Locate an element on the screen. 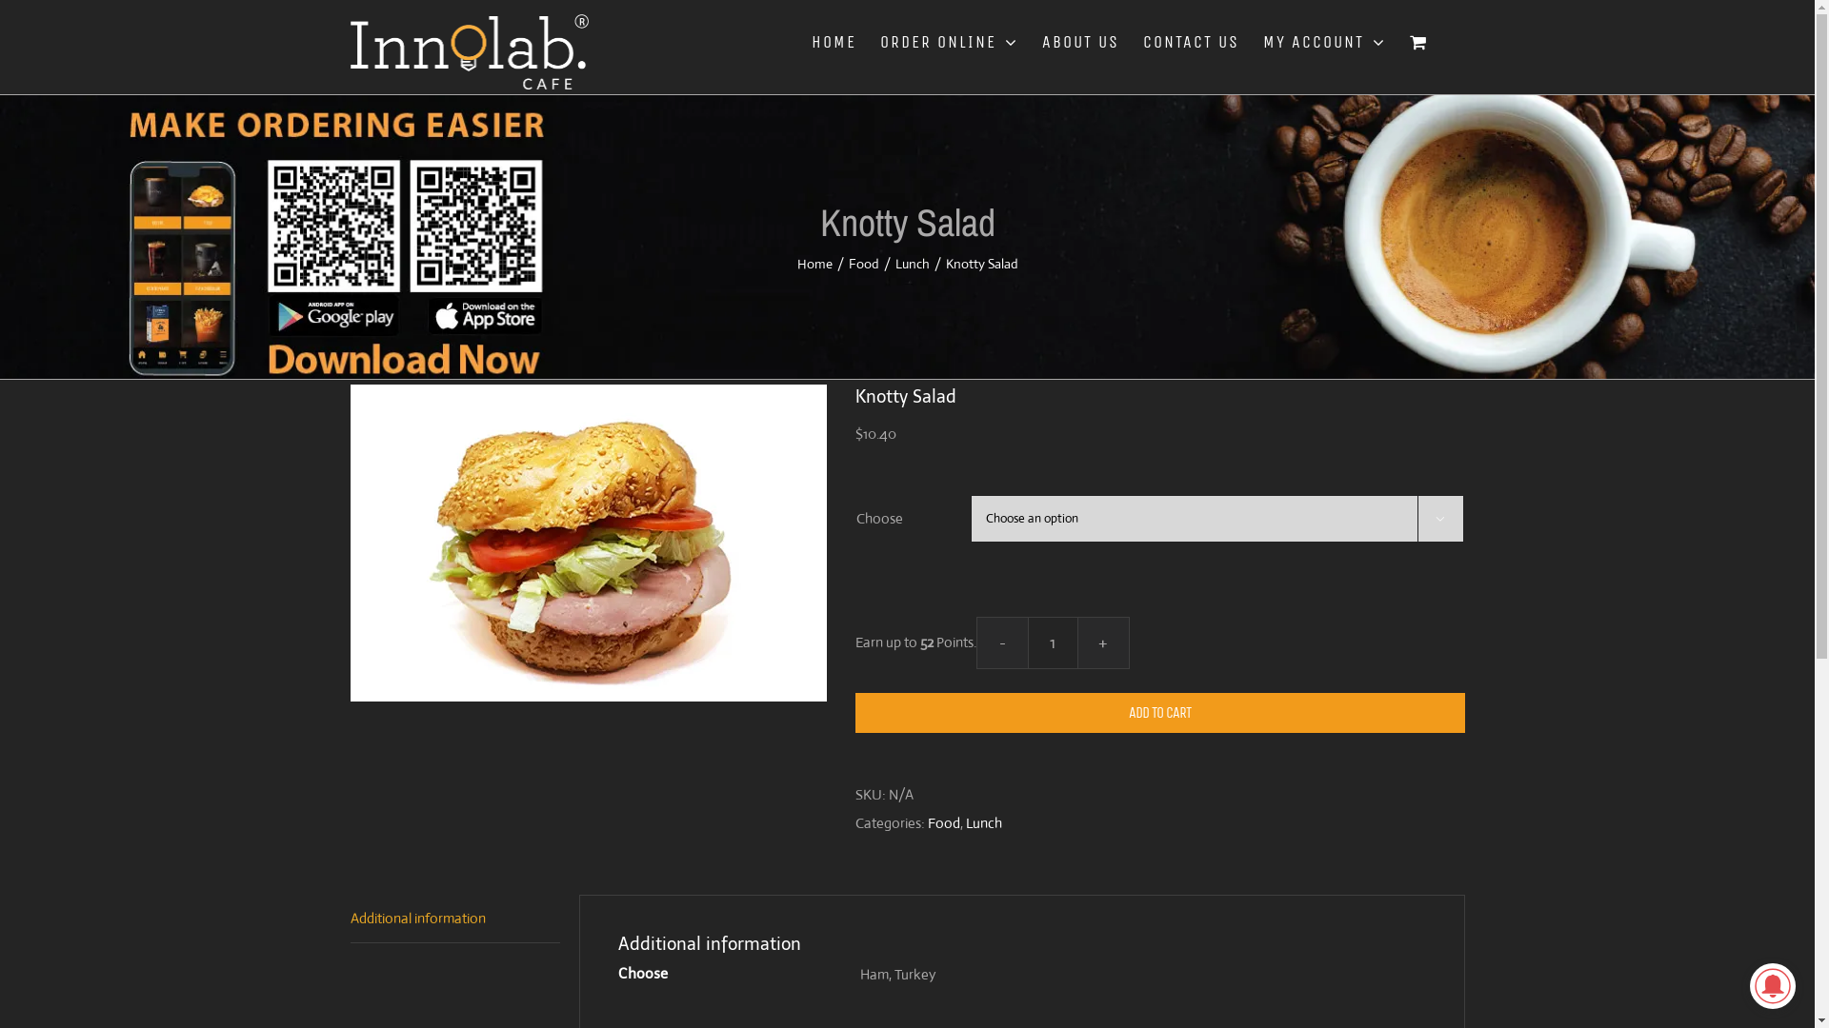  Food is located at coordinates (863, 264).